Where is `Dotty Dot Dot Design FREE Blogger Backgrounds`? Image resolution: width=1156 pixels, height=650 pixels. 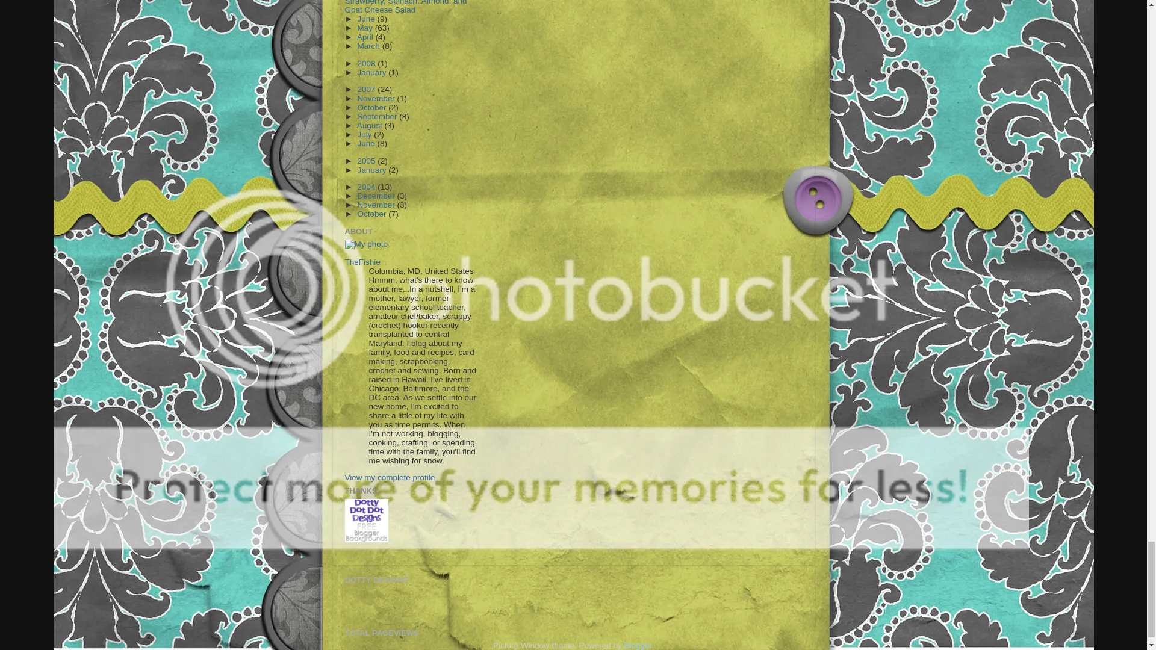 Dotty Dot Dot Design FREE Blogger Backgrounds is located at coordinates (366, 539).